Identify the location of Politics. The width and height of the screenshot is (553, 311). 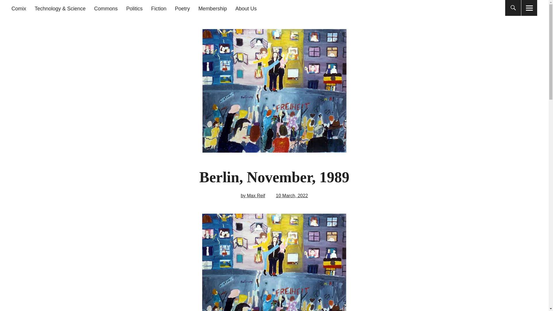
(134, 9).